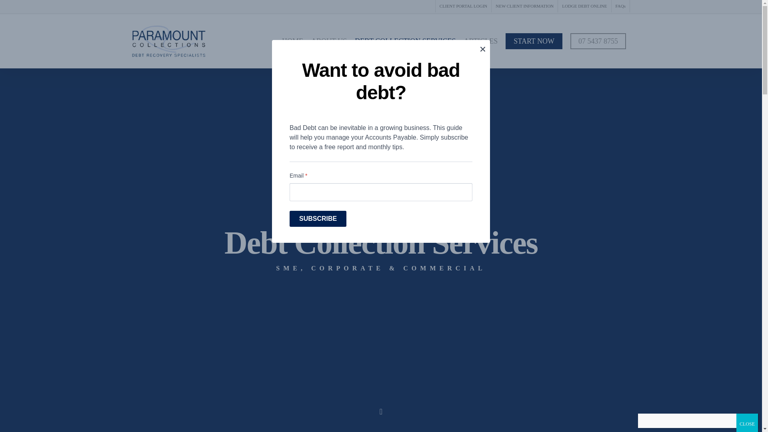  Describe the element at coordinates (620, 6) in the screenshot. I see `FAQs` at that location.